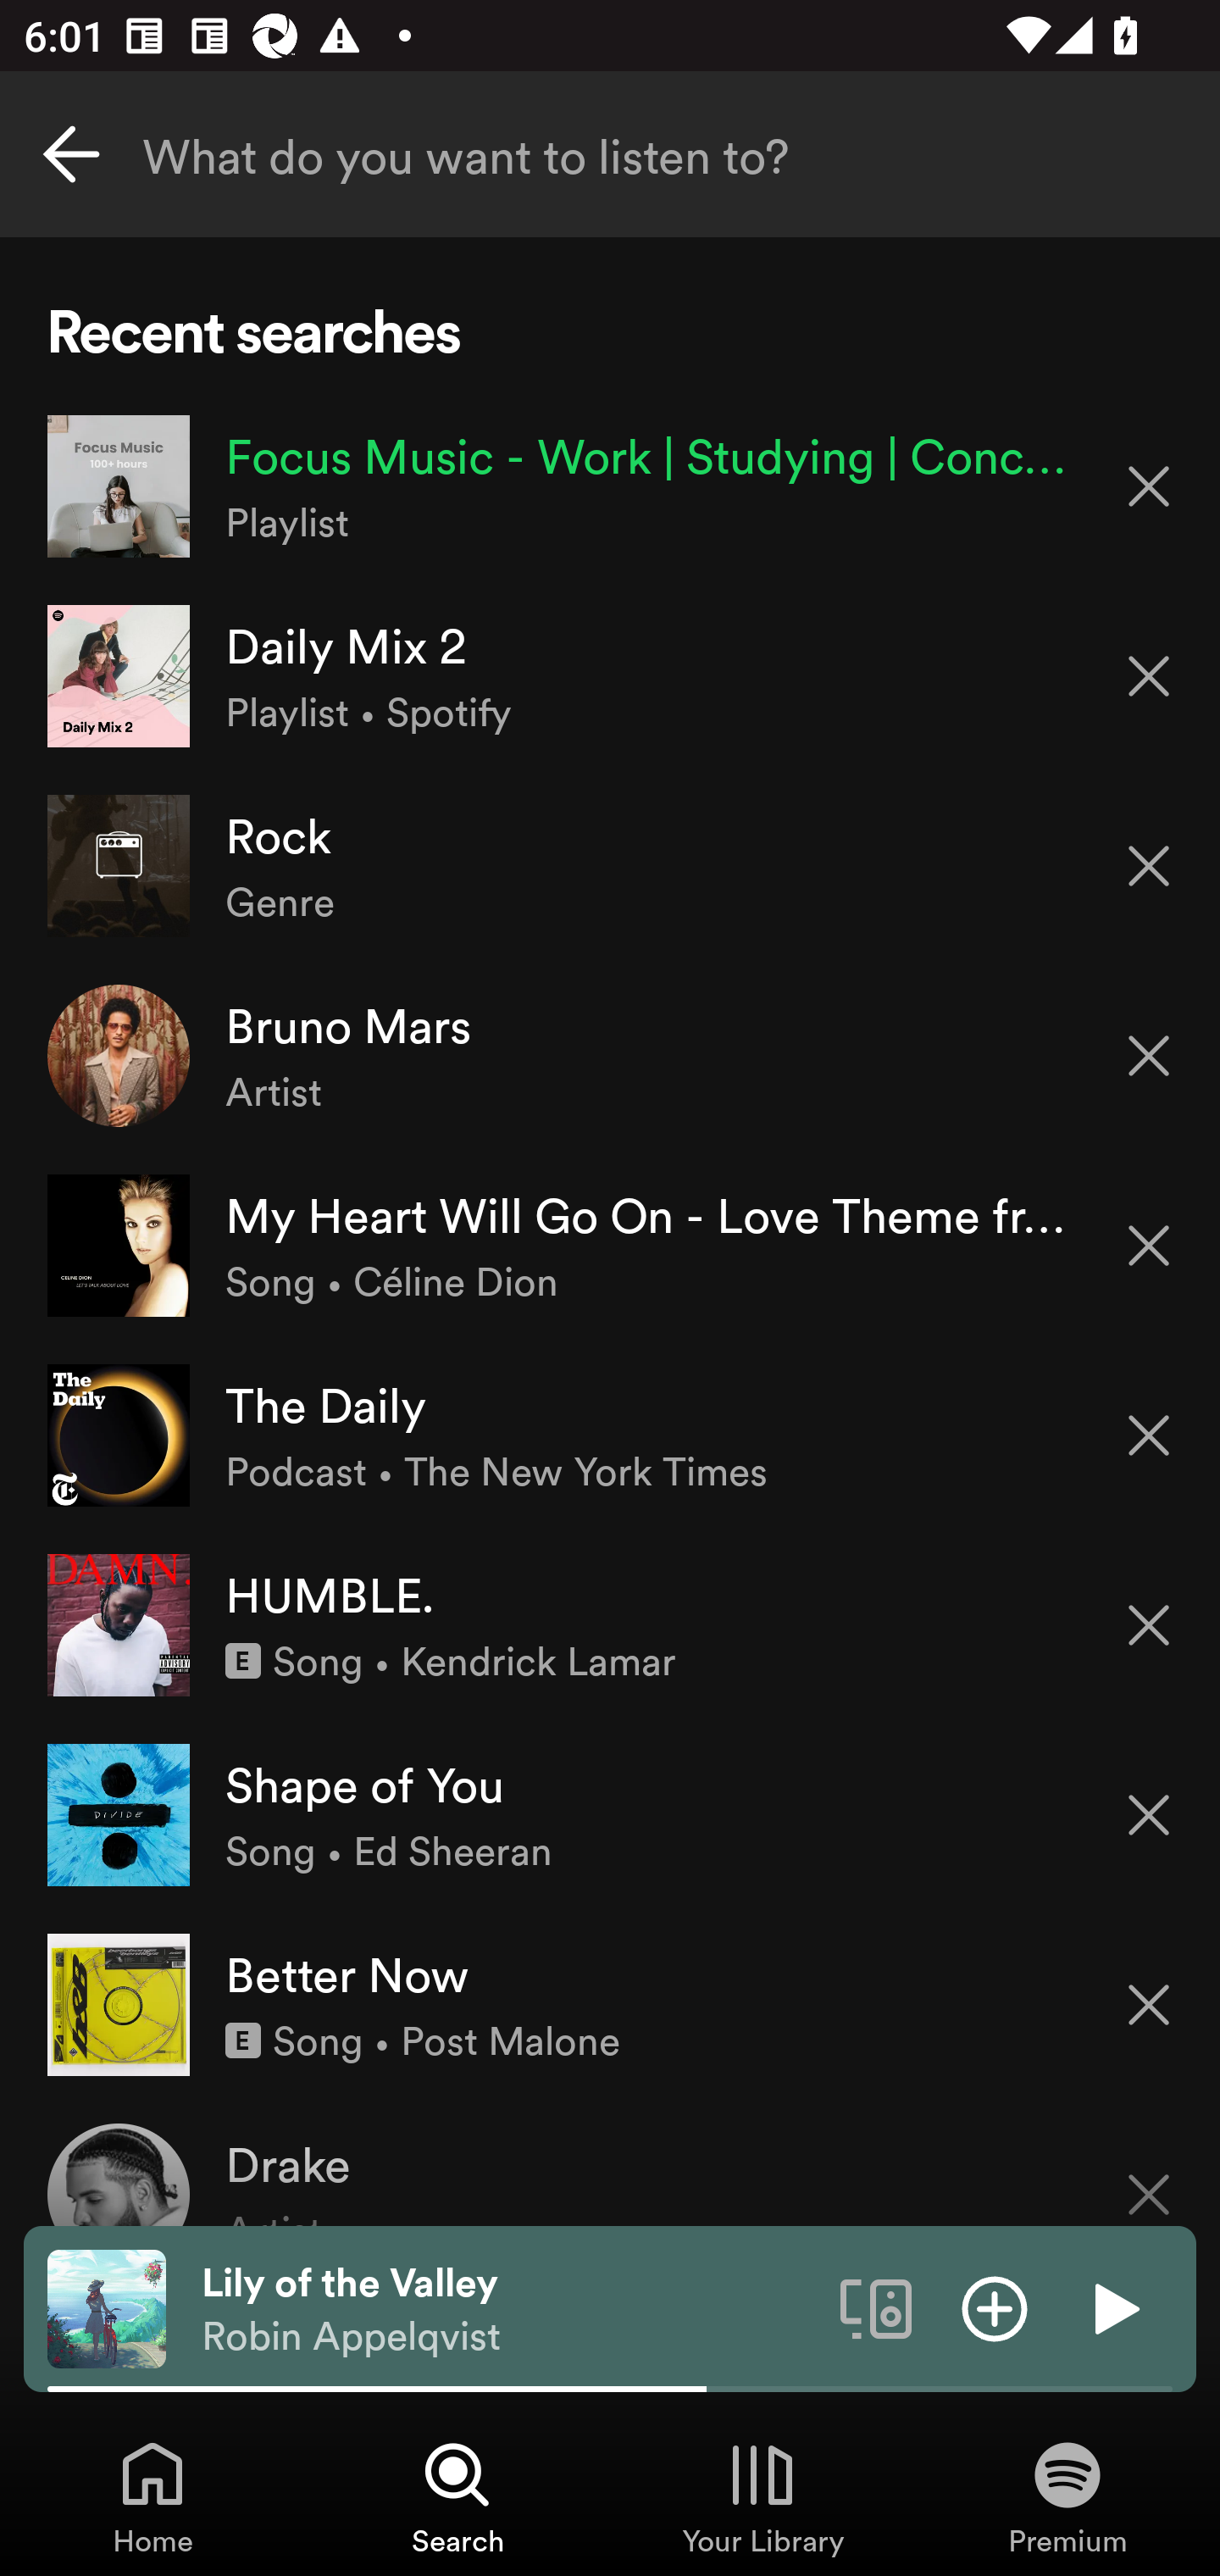 This screenshot has height=2576, width=1220. Describe the element at coordinates (152, 2496) in the screenshot. I see `Home, Tab 1 of 4 Home Home` at that location.